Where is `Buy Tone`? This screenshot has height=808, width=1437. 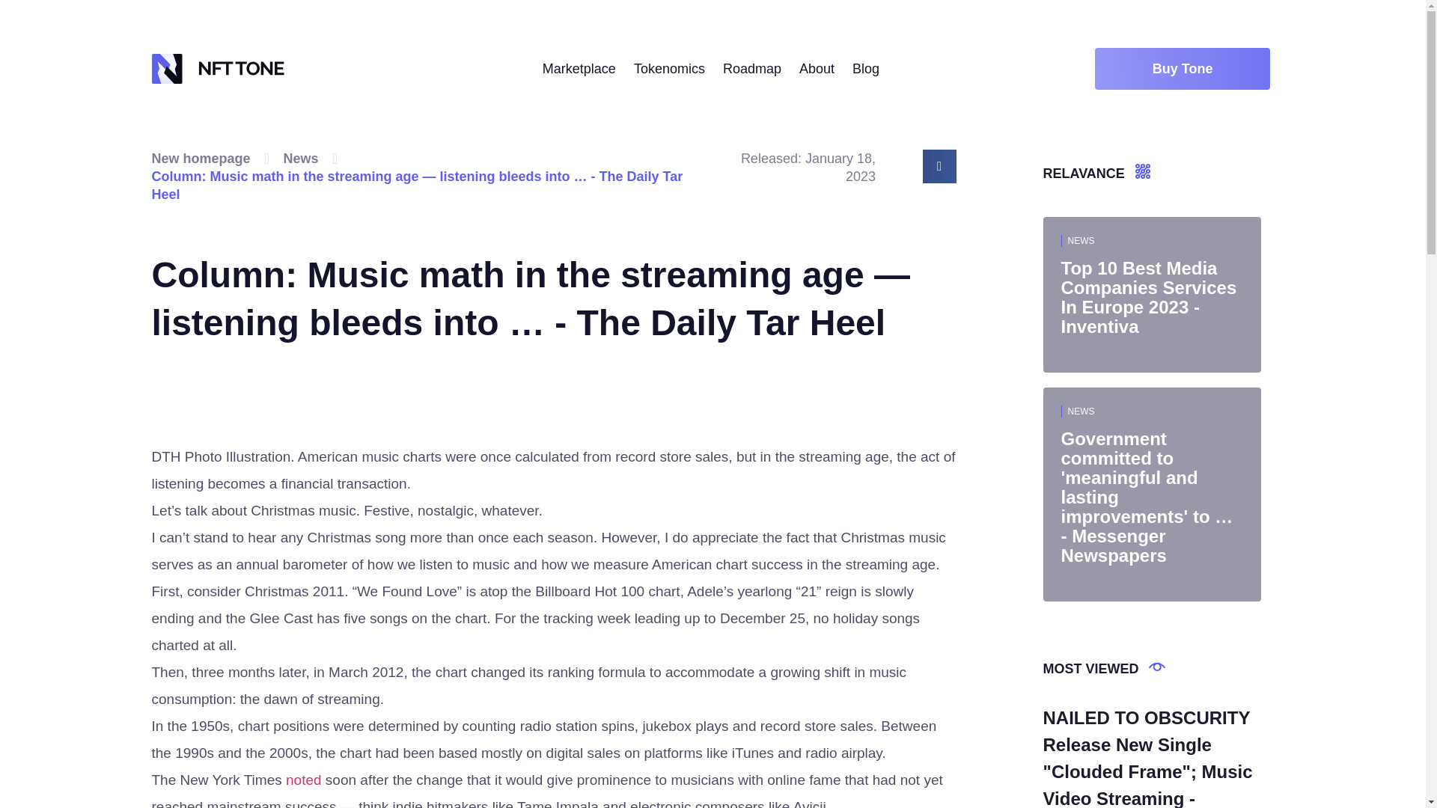 Buy Tone is located at coordinates (1183, 68).